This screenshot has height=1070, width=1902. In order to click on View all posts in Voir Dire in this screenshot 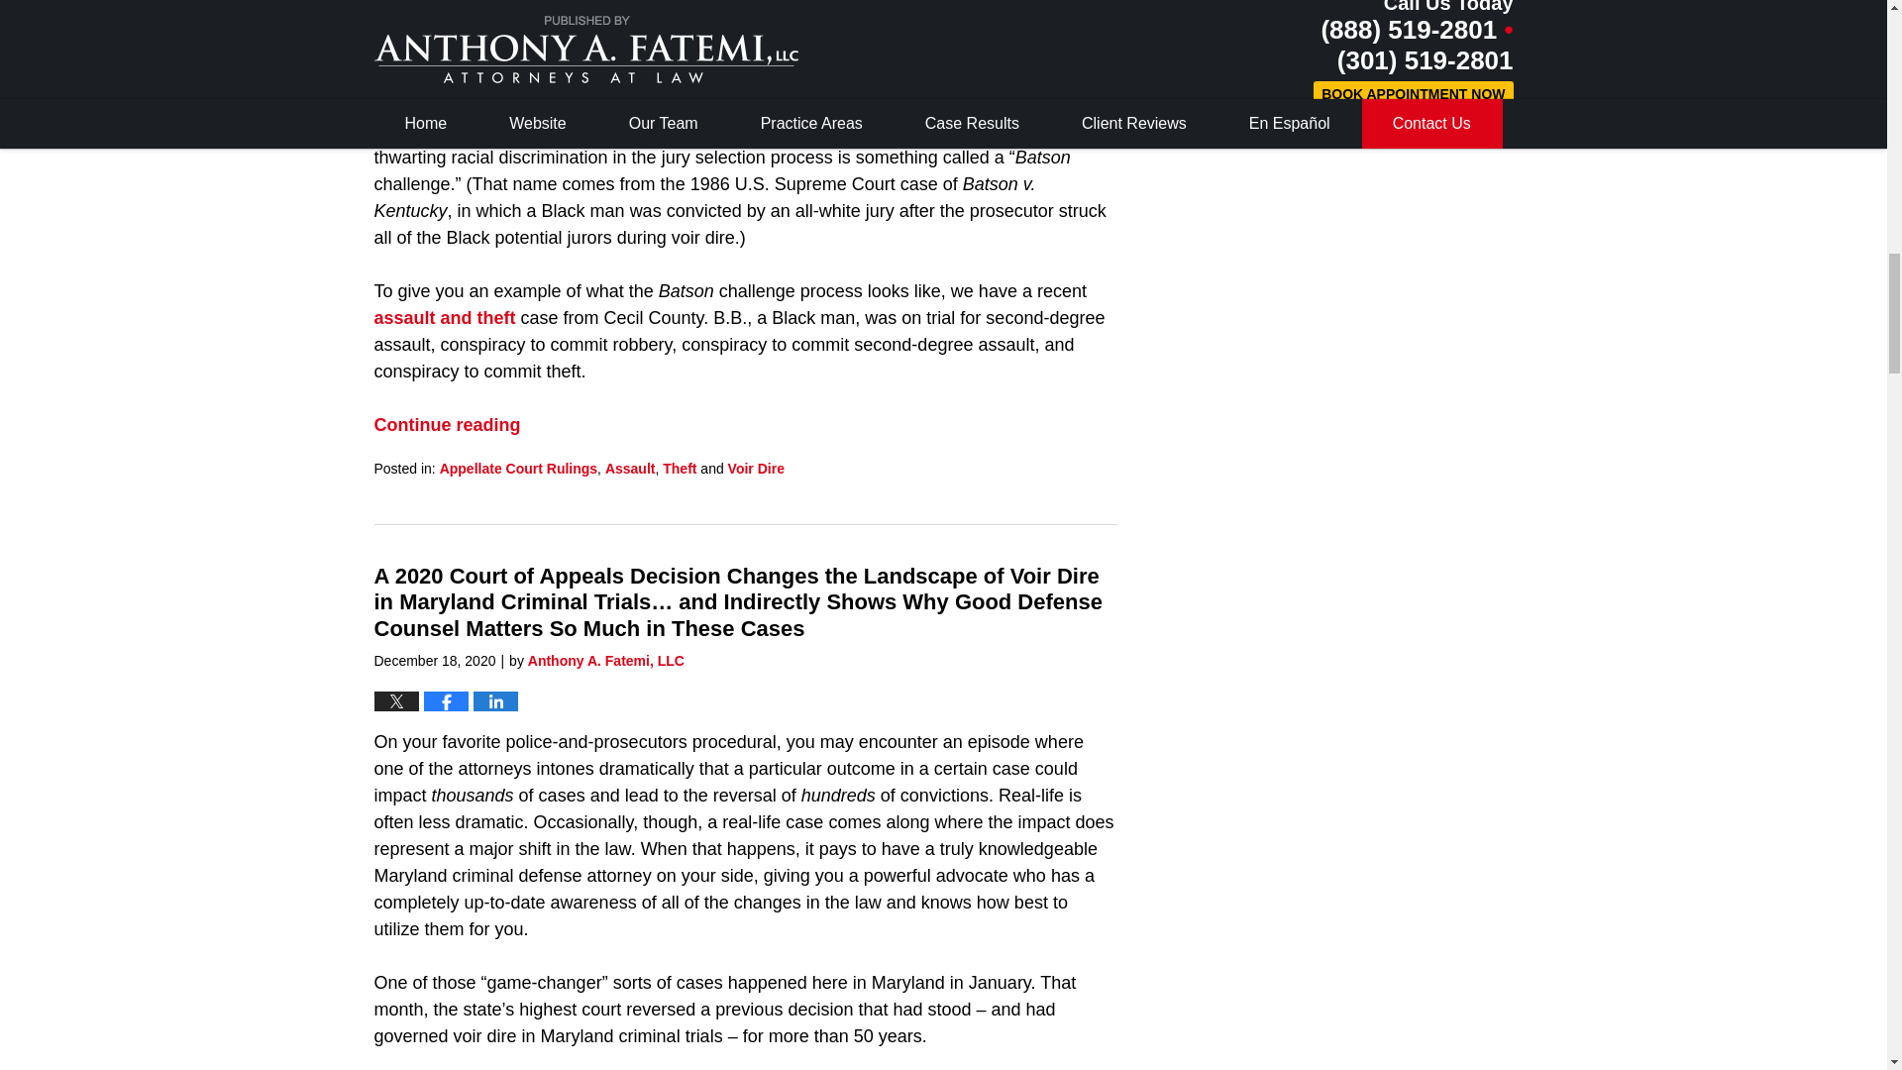, I will do `click(756, 468)`.